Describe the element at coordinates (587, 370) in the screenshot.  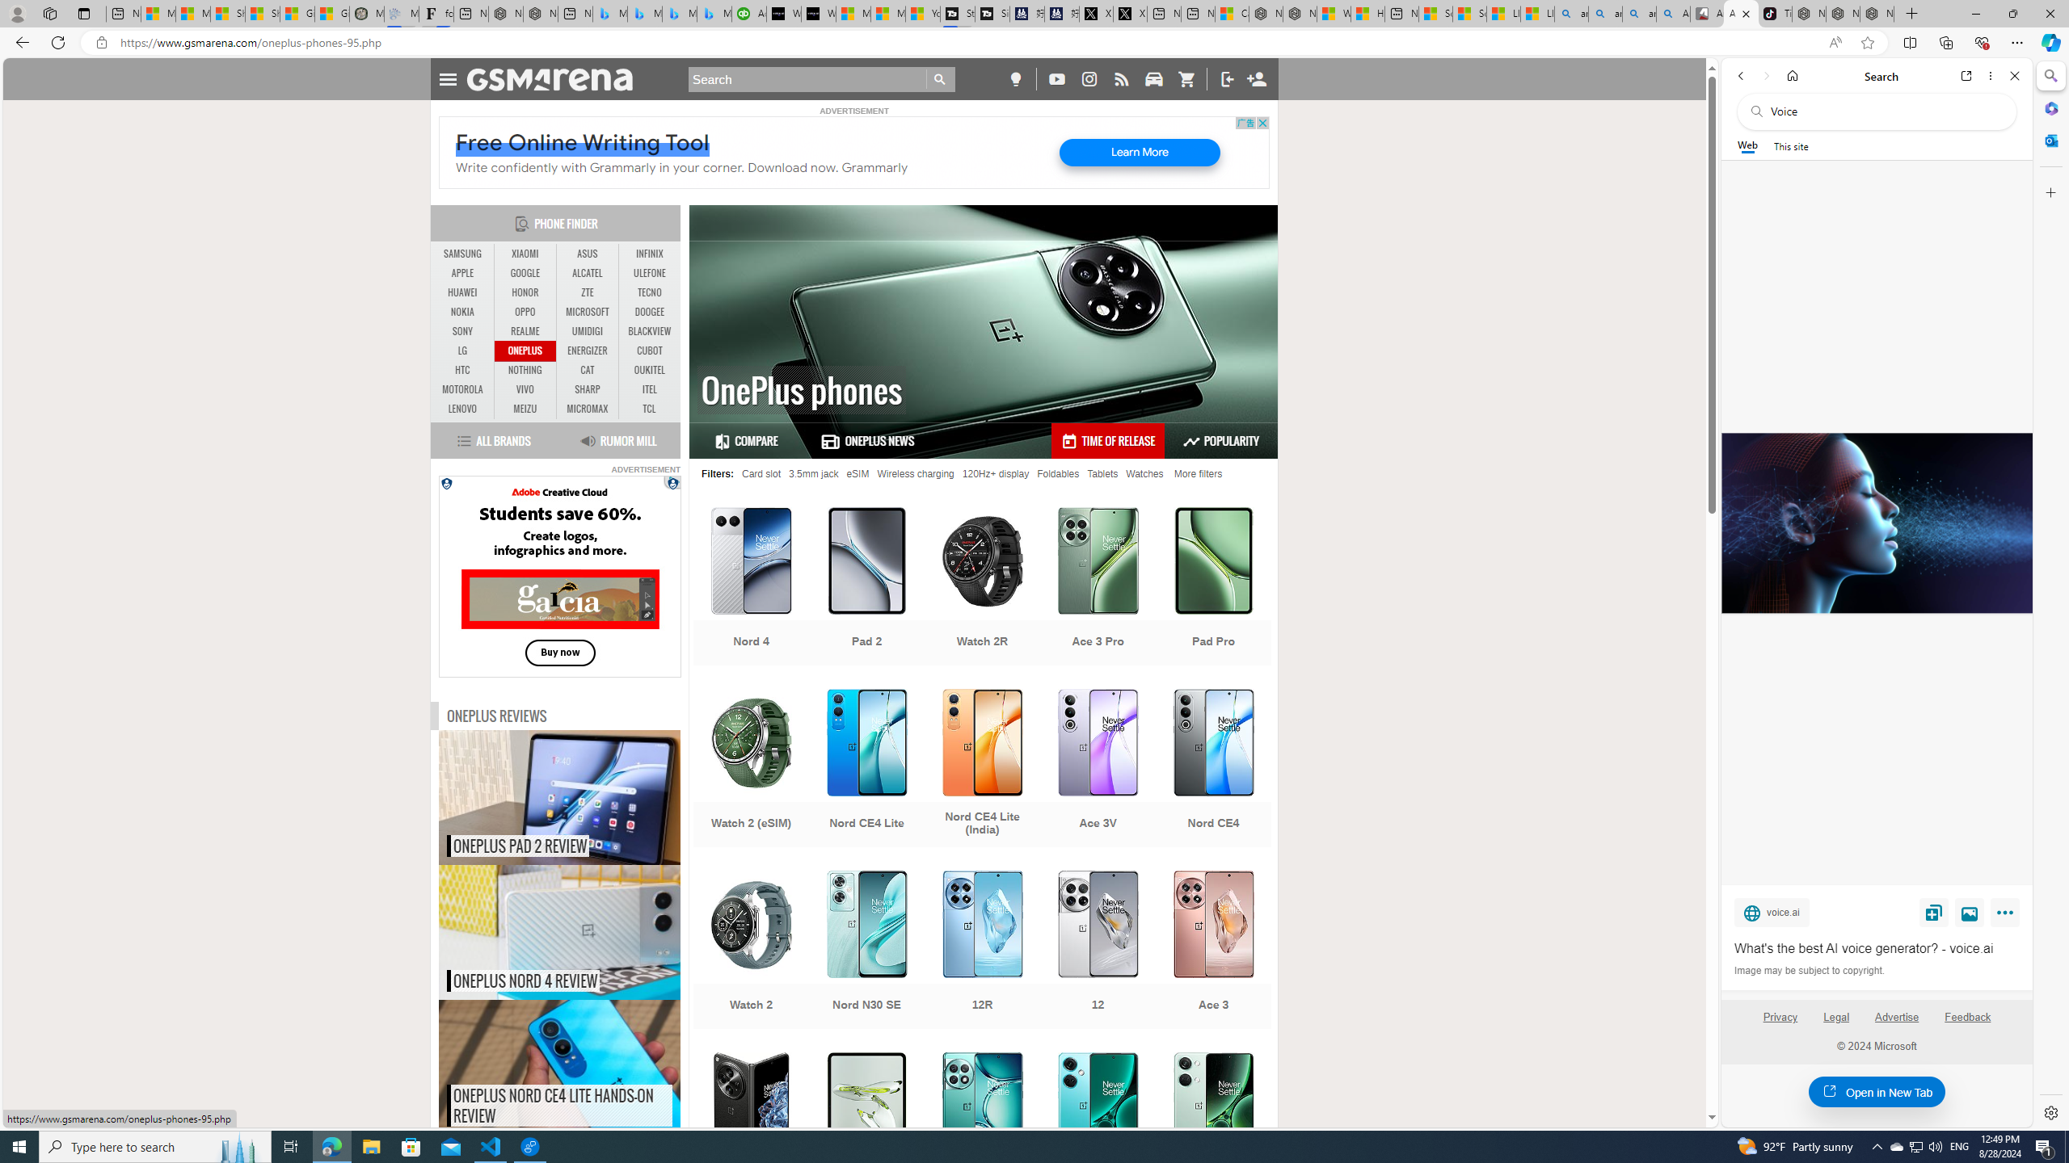
I see `CAT` at that location.